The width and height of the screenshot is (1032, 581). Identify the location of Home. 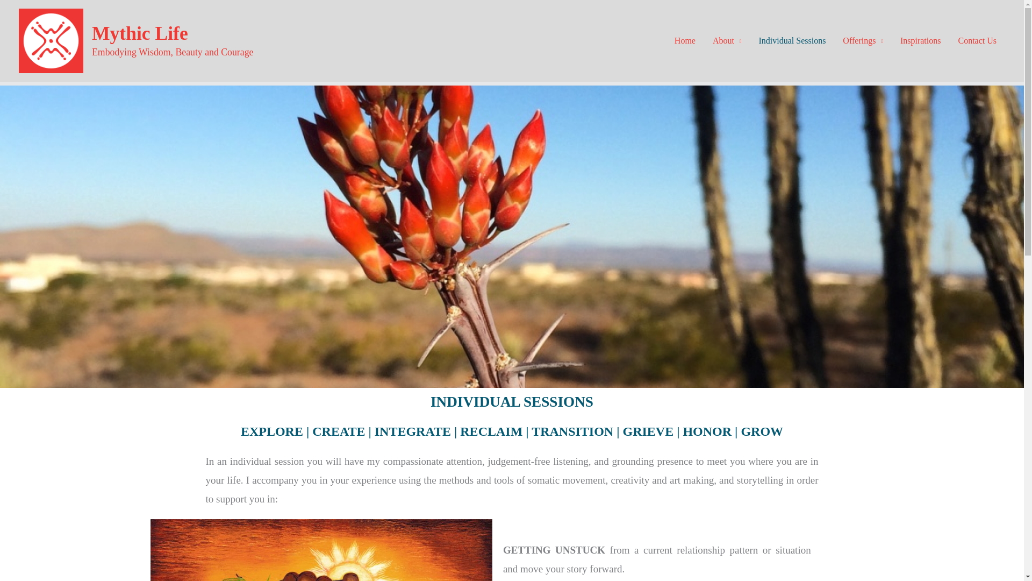
(685, 41).